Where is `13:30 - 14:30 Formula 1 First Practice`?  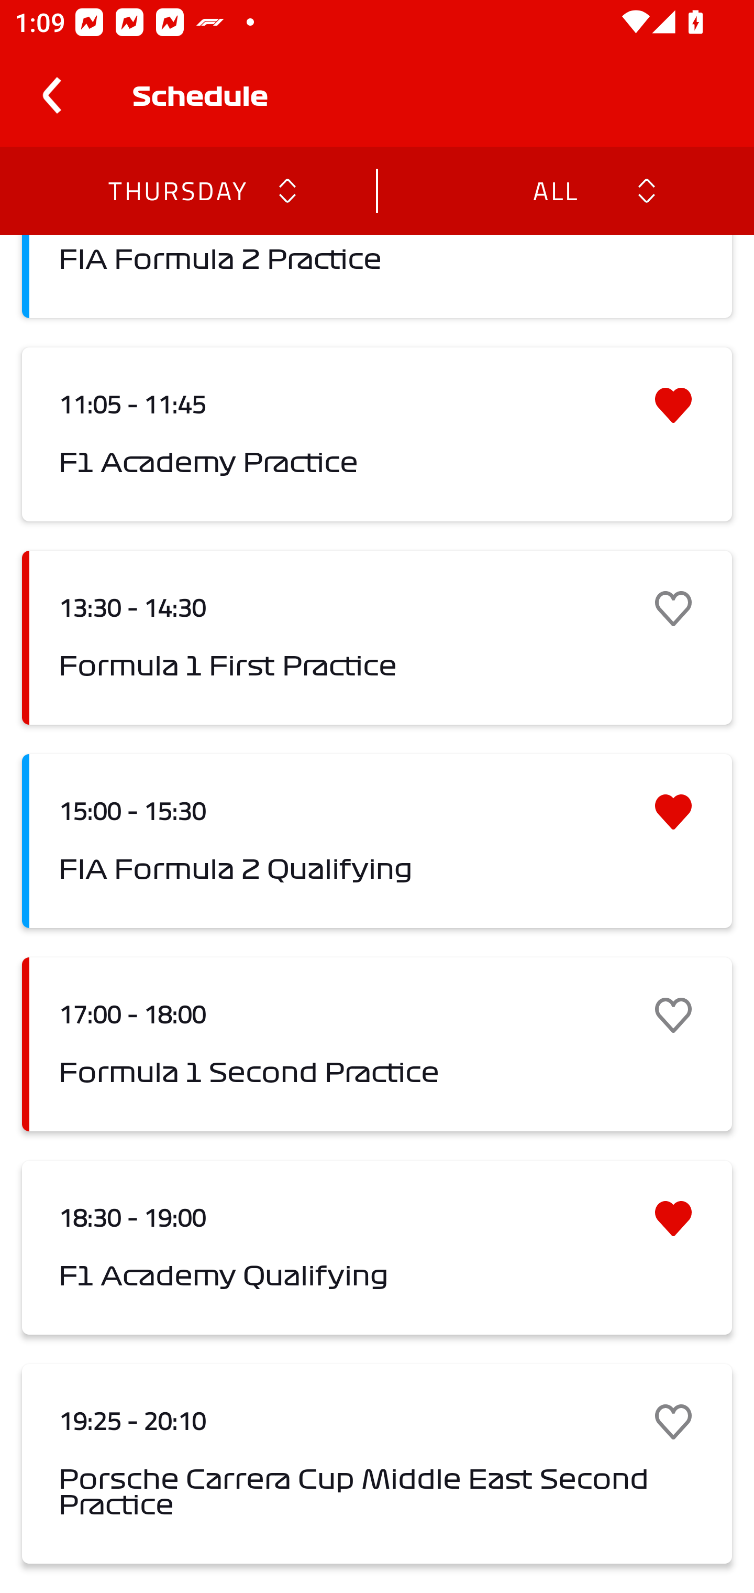 13:30 - 14:30 Formula 1 First Practice is located at coordinates (377, 638).